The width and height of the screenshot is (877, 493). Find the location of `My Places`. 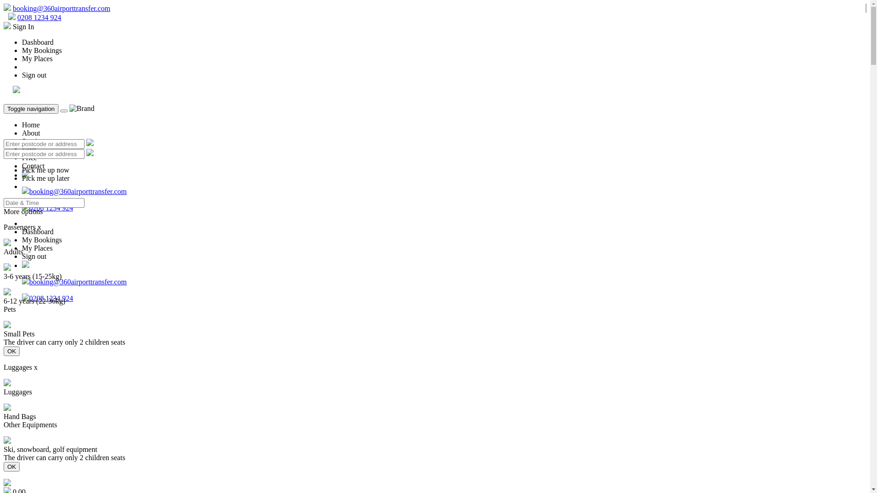

My Places is located at coordinates (37, 248).